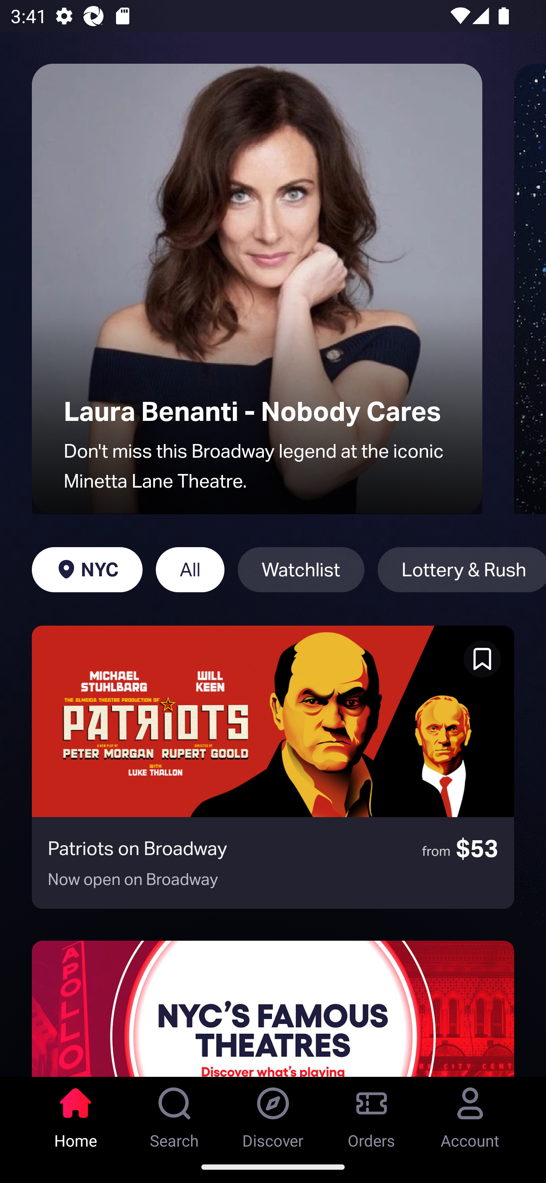 The height and width of the screenshot is (1183, 546). I want to click on All, so click(190, 570).